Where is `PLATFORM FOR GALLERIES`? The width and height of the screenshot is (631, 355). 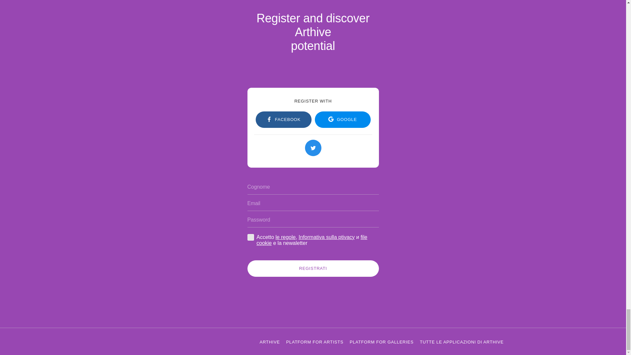
PLATFORM FOR GALLERIES is located at coordinates (381, 342).